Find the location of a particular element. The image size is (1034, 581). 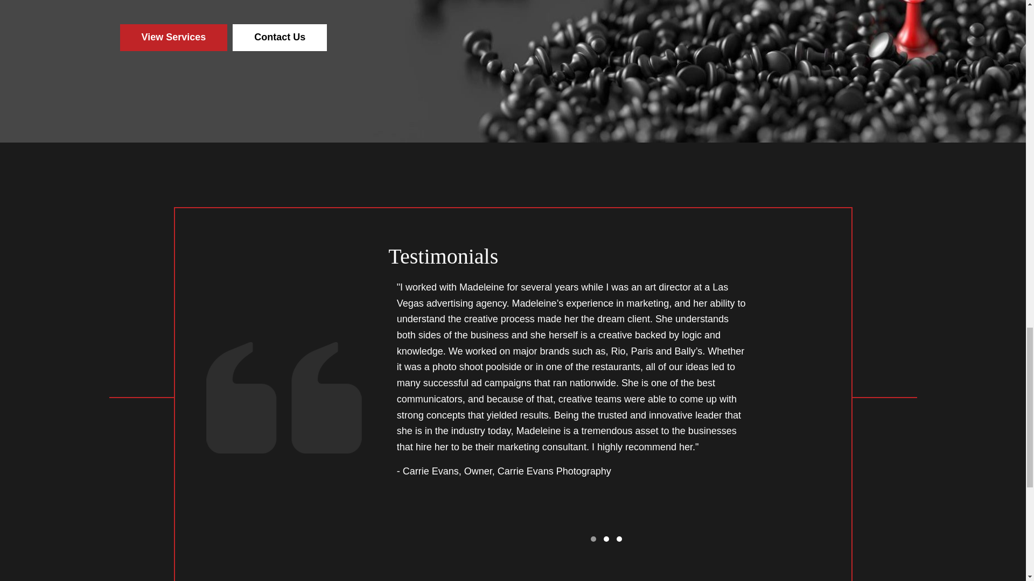

Testimonial Slide 1 is located at coordinates (593, 539).